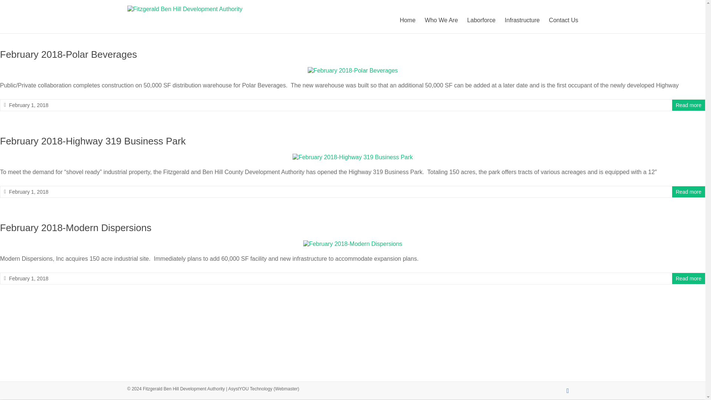  What do you see at coordinates (28, 105) in the screenshot?
I see `3:54 pm` at bounding box center [28, 105].